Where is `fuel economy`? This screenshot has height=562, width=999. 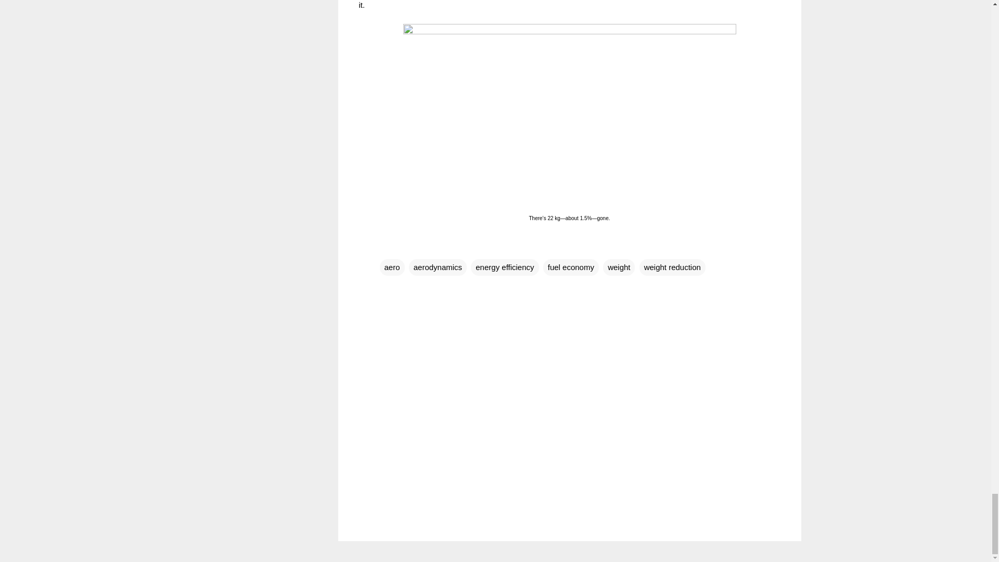 fuel economy is located at coordinates (571, 266).